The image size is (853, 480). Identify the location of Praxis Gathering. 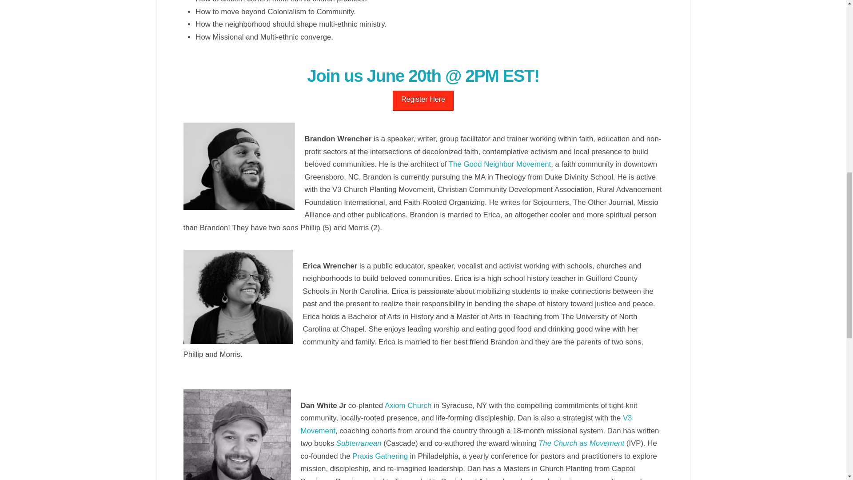
(379, 456).